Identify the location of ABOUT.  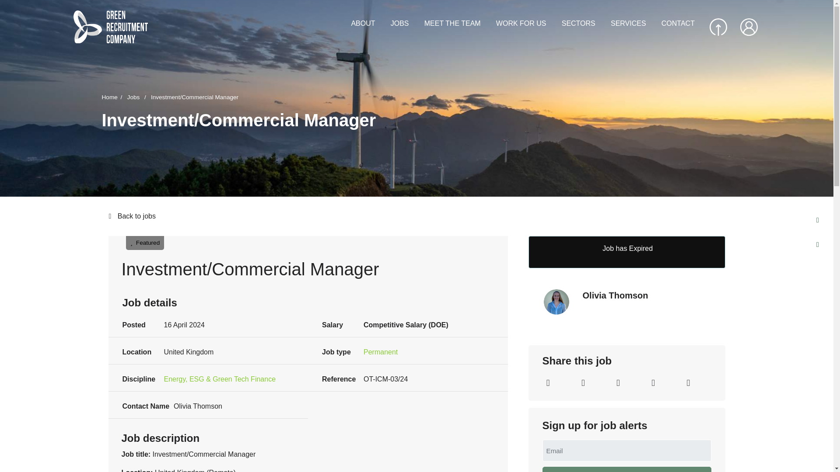
(363, 24).